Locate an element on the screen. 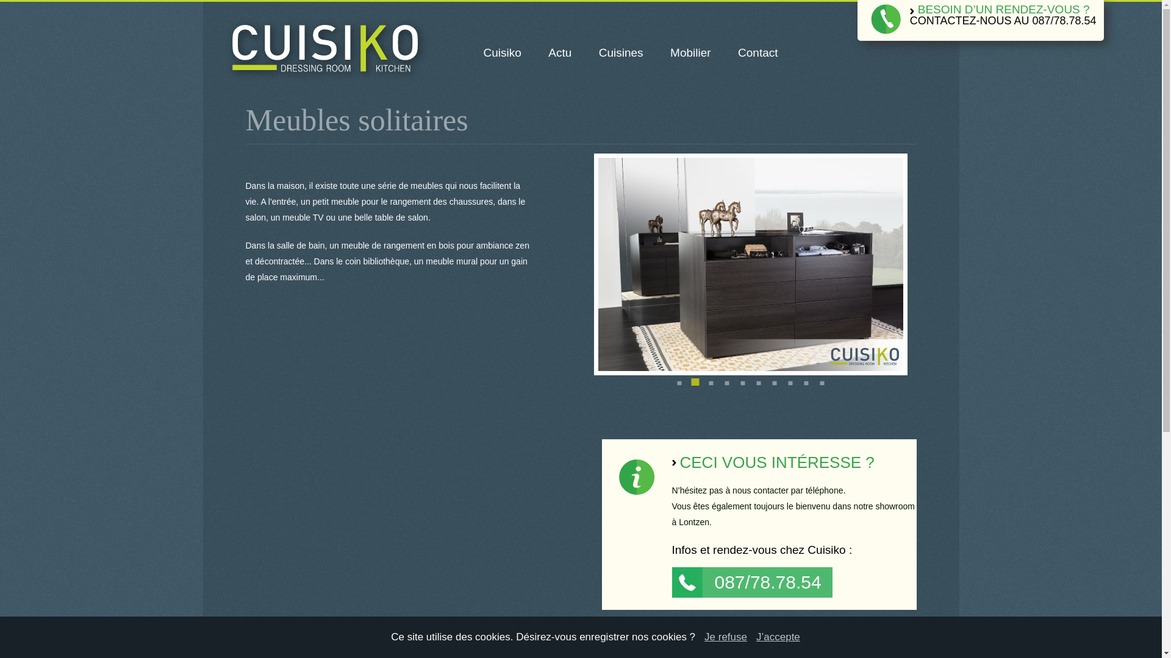 This screenshot has height=658, width=1171. Actu is located at coordinates (560, 53).